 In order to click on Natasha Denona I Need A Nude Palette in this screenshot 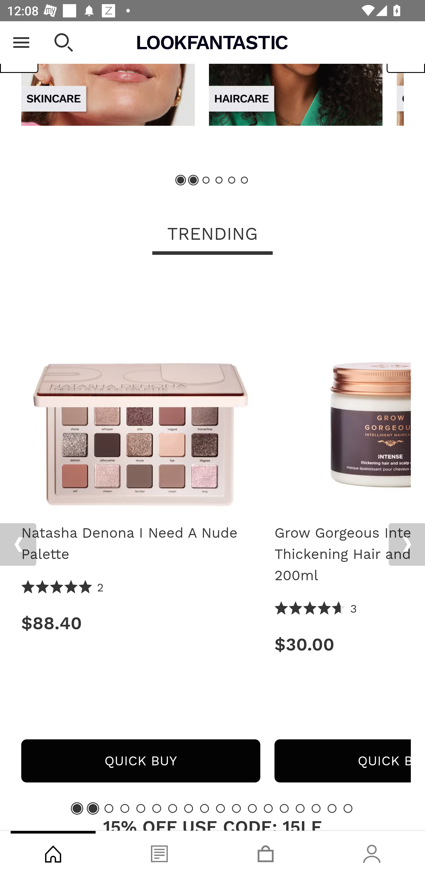, I will do `click(140, 392)`.